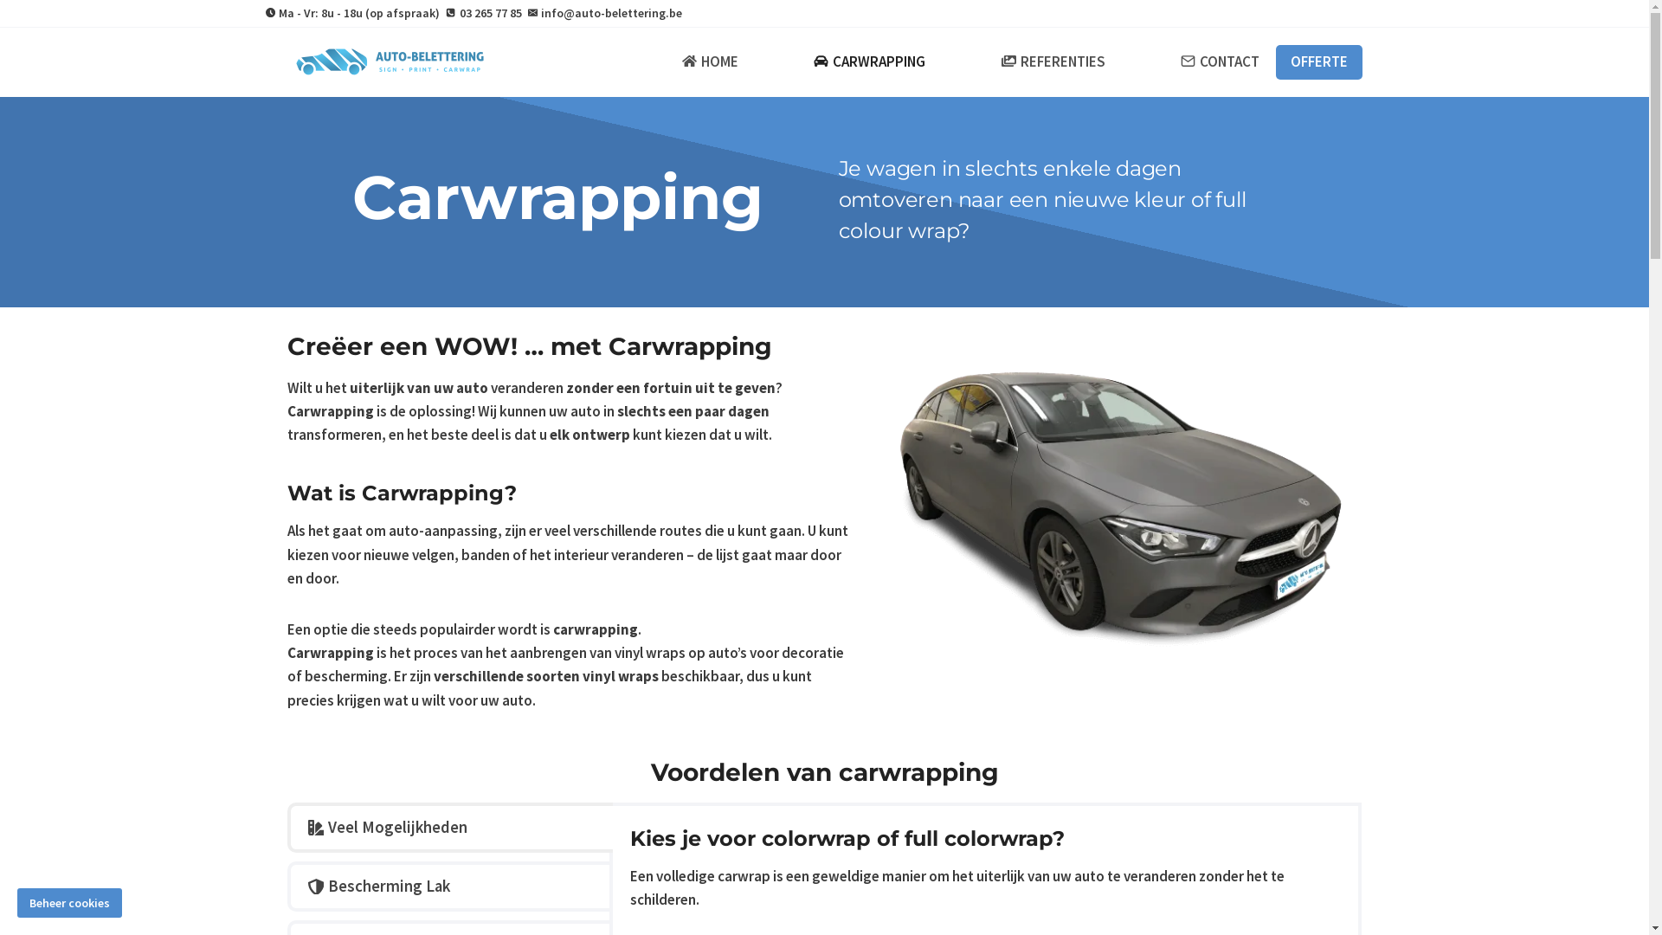 The width and height of the screenshot is (1662, 935). What do you see at coordinates (710, 62) in the screenshot?
I see `HOME` at bounding box center [710, 62].